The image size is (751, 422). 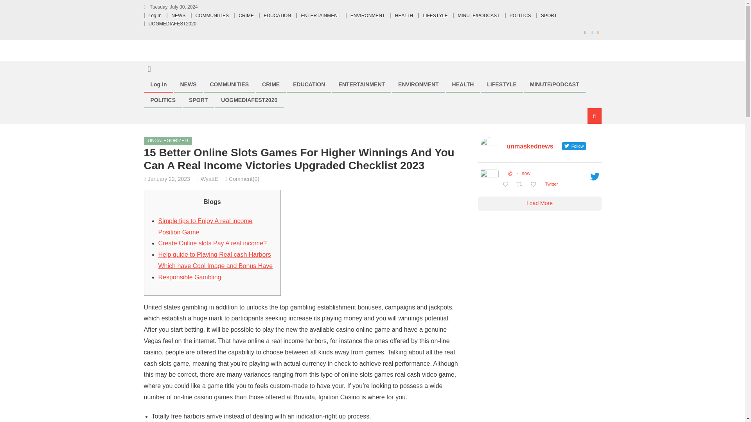 What do you see at coordinates (246, 16) in the screenshot?
I see `CRIME` at bounding box center [246, 16].